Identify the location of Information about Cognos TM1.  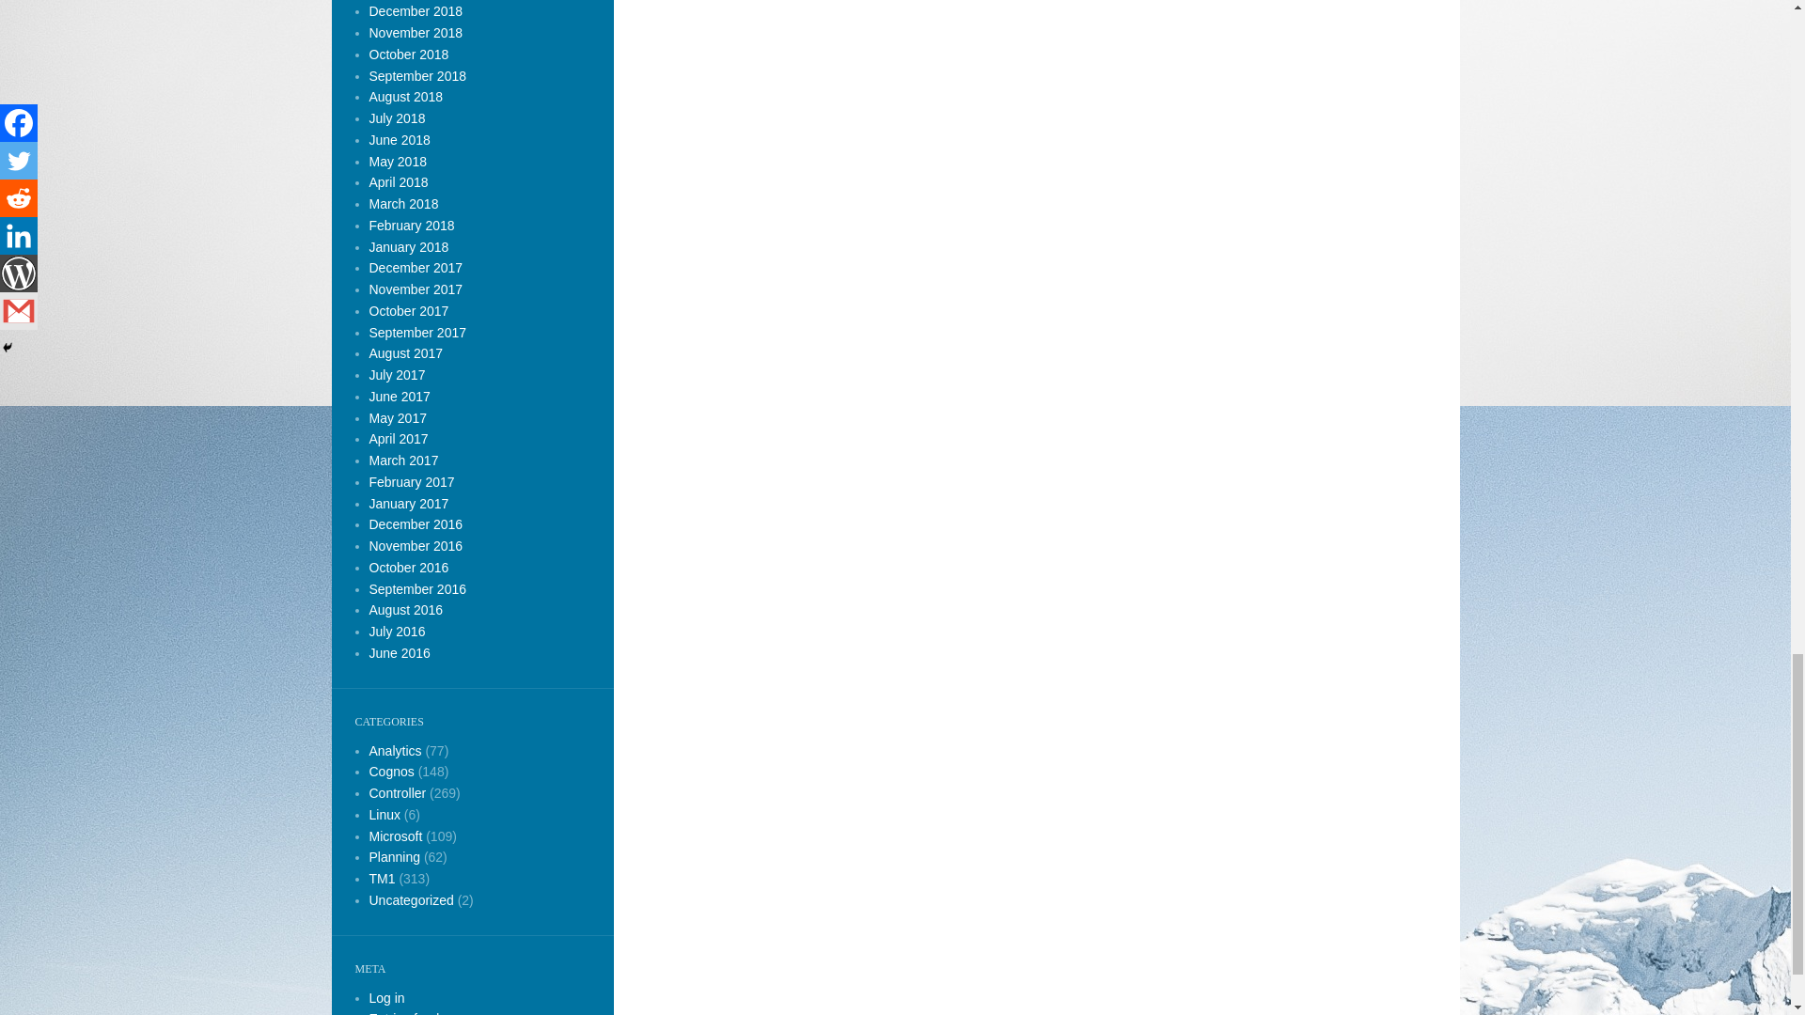
(382, 878).